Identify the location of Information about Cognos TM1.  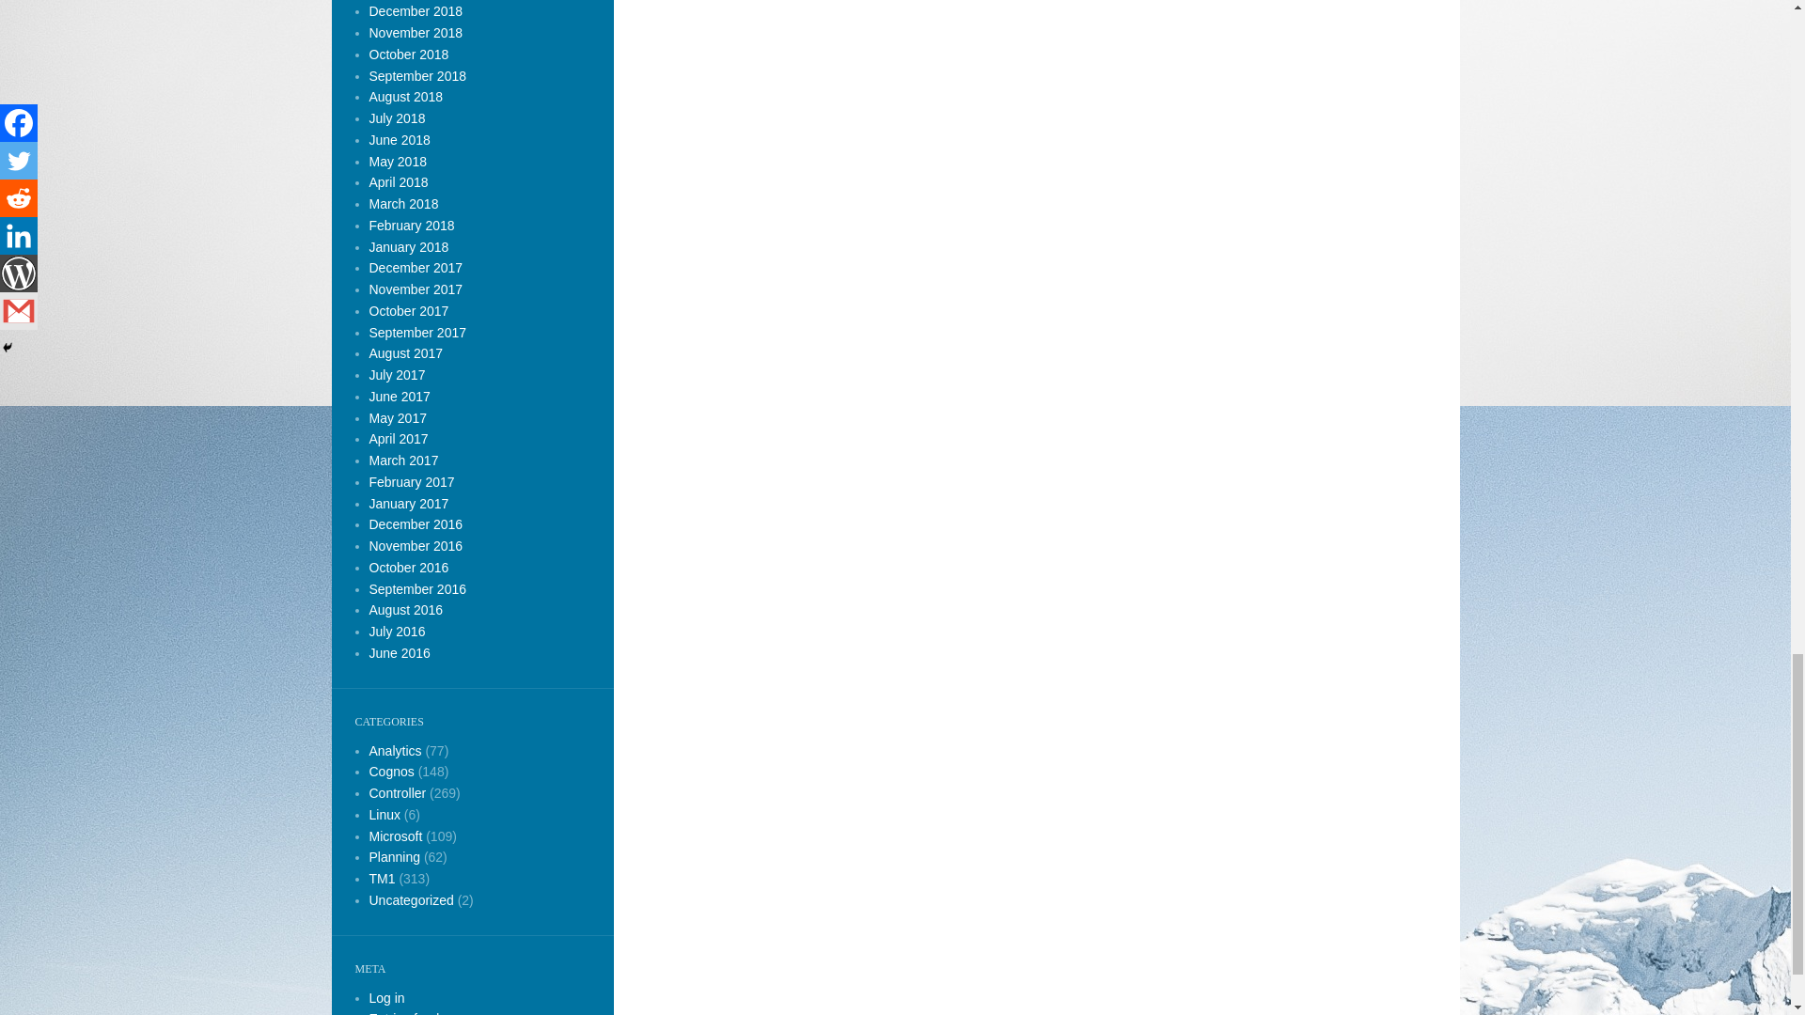
(382, 878).